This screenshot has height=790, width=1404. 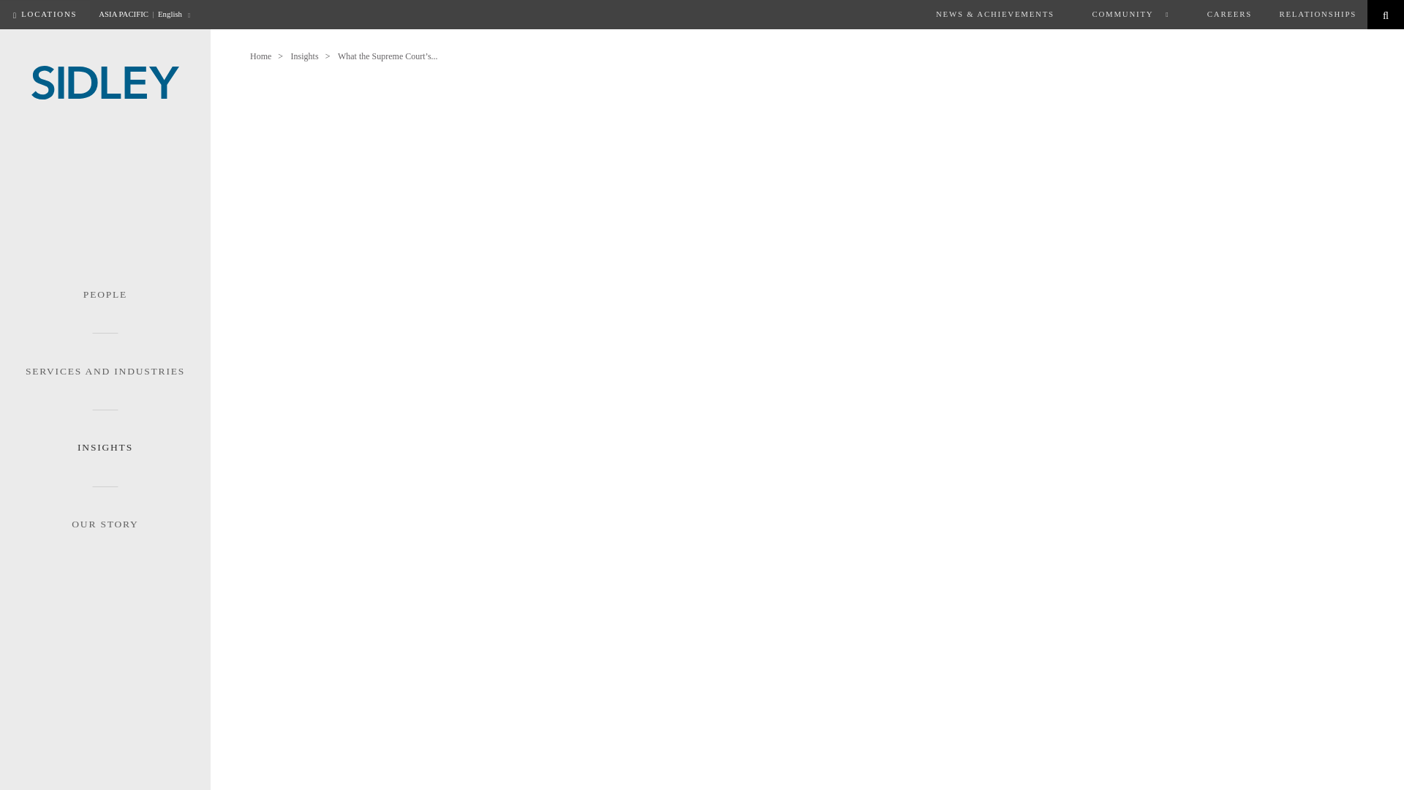 I want to click on OUR STORY, so click(x=105, y=508).